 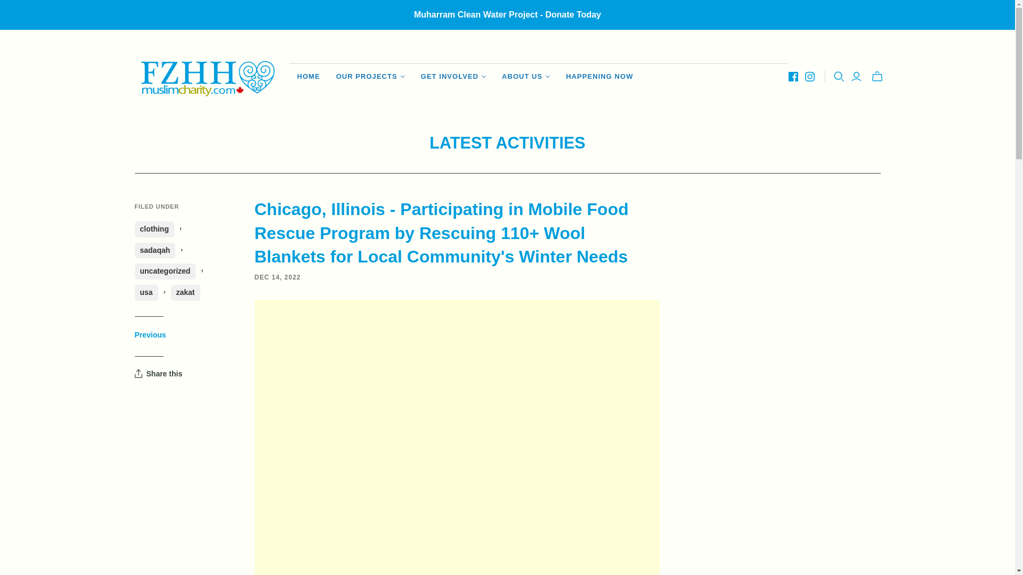 I want to click on HAPPENING NOW, so click(x=599, y=77).